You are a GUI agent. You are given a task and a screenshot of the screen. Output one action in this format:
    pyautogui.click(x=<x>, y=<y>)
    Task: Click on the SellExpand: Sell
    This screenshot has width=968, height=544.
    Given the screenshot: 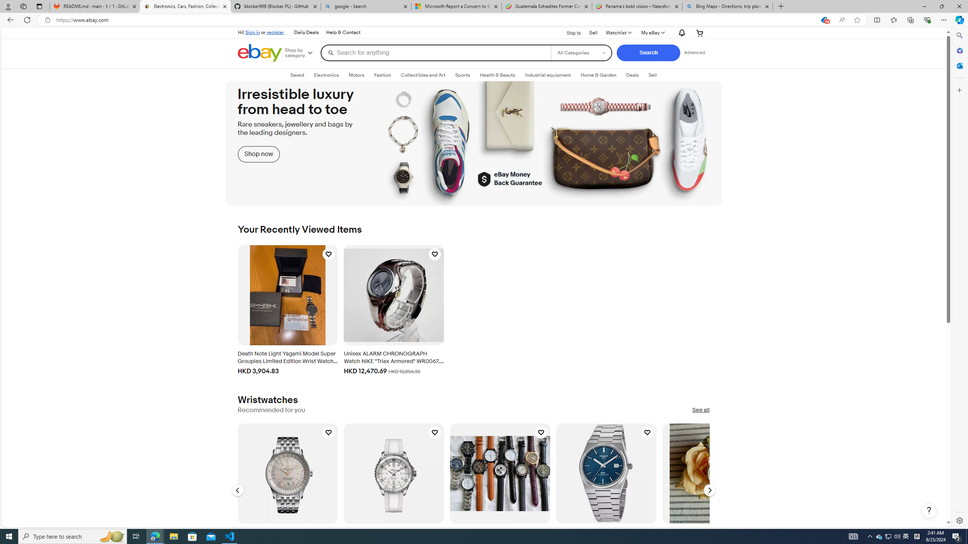 What is the action you would take?
    pyautogui.click(x=653, y=75)
    